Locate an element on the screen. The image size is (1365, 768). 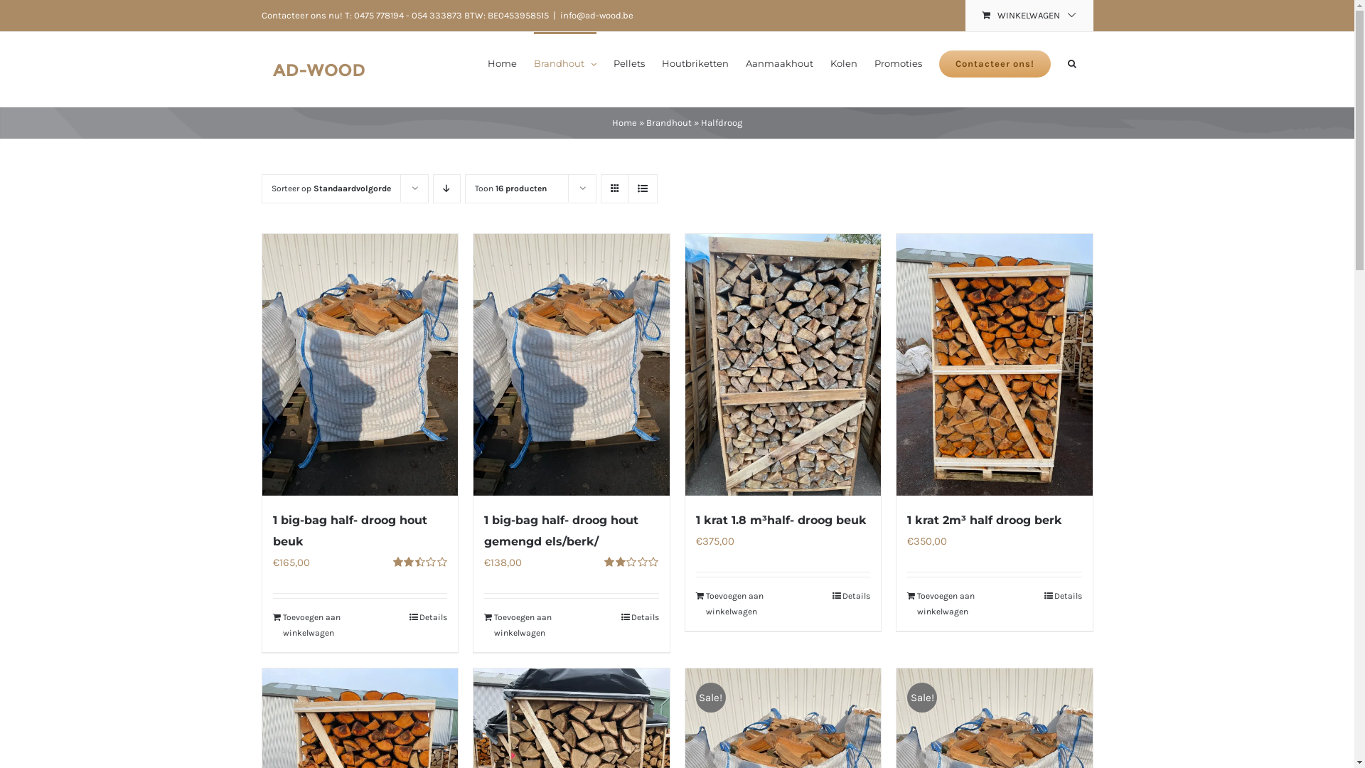
Details is located at coordinates (640, 617).